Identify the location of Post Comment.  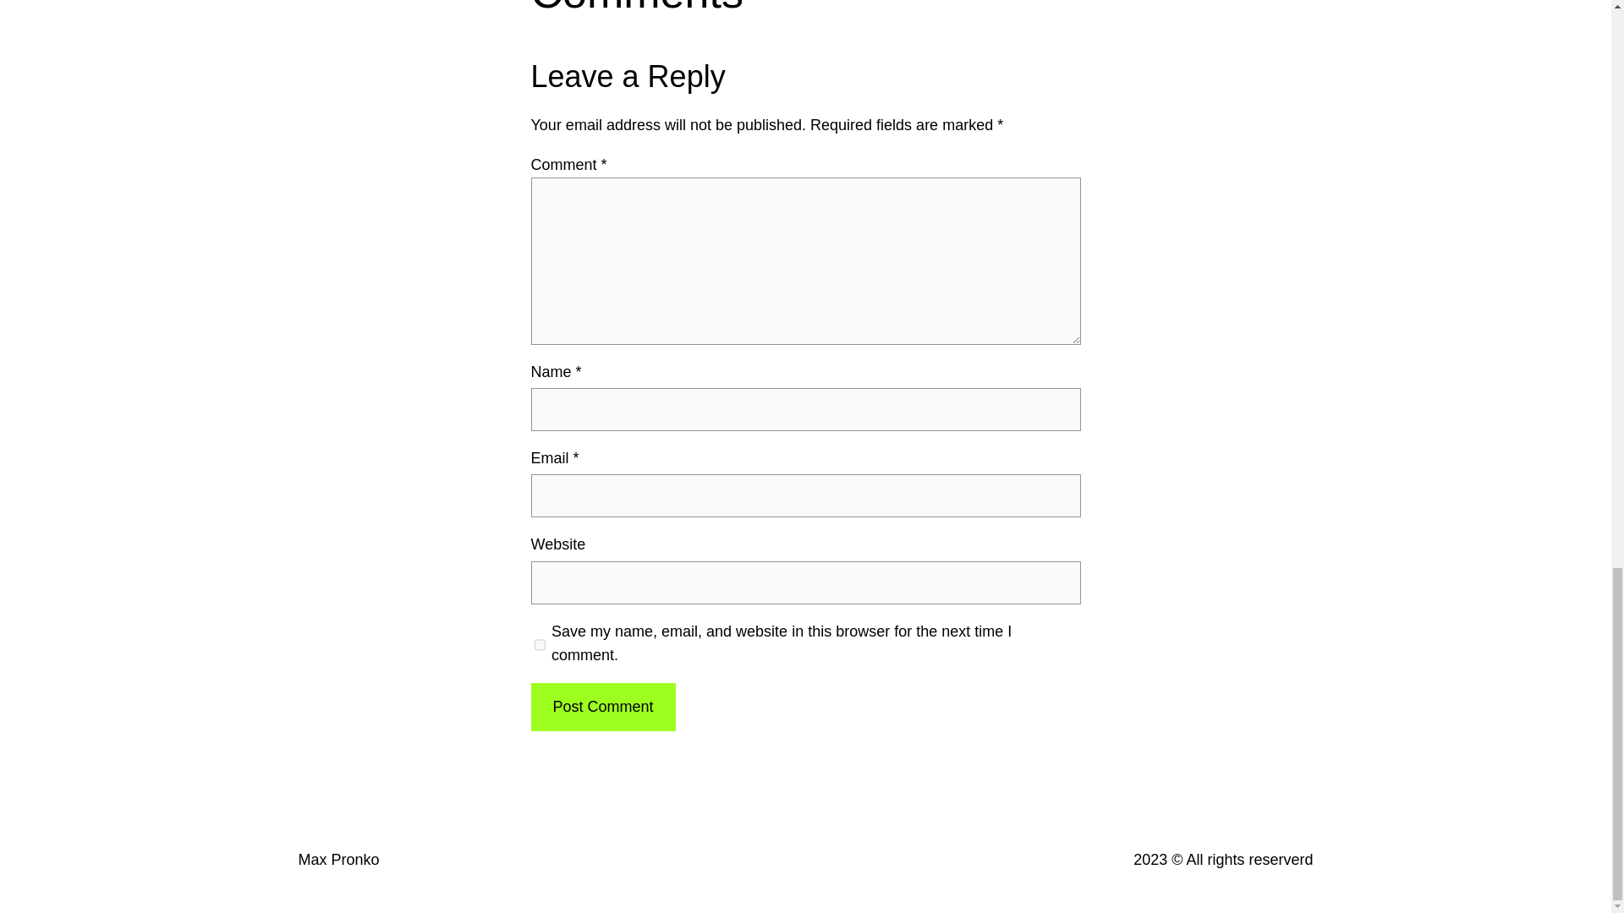
(602, 707).